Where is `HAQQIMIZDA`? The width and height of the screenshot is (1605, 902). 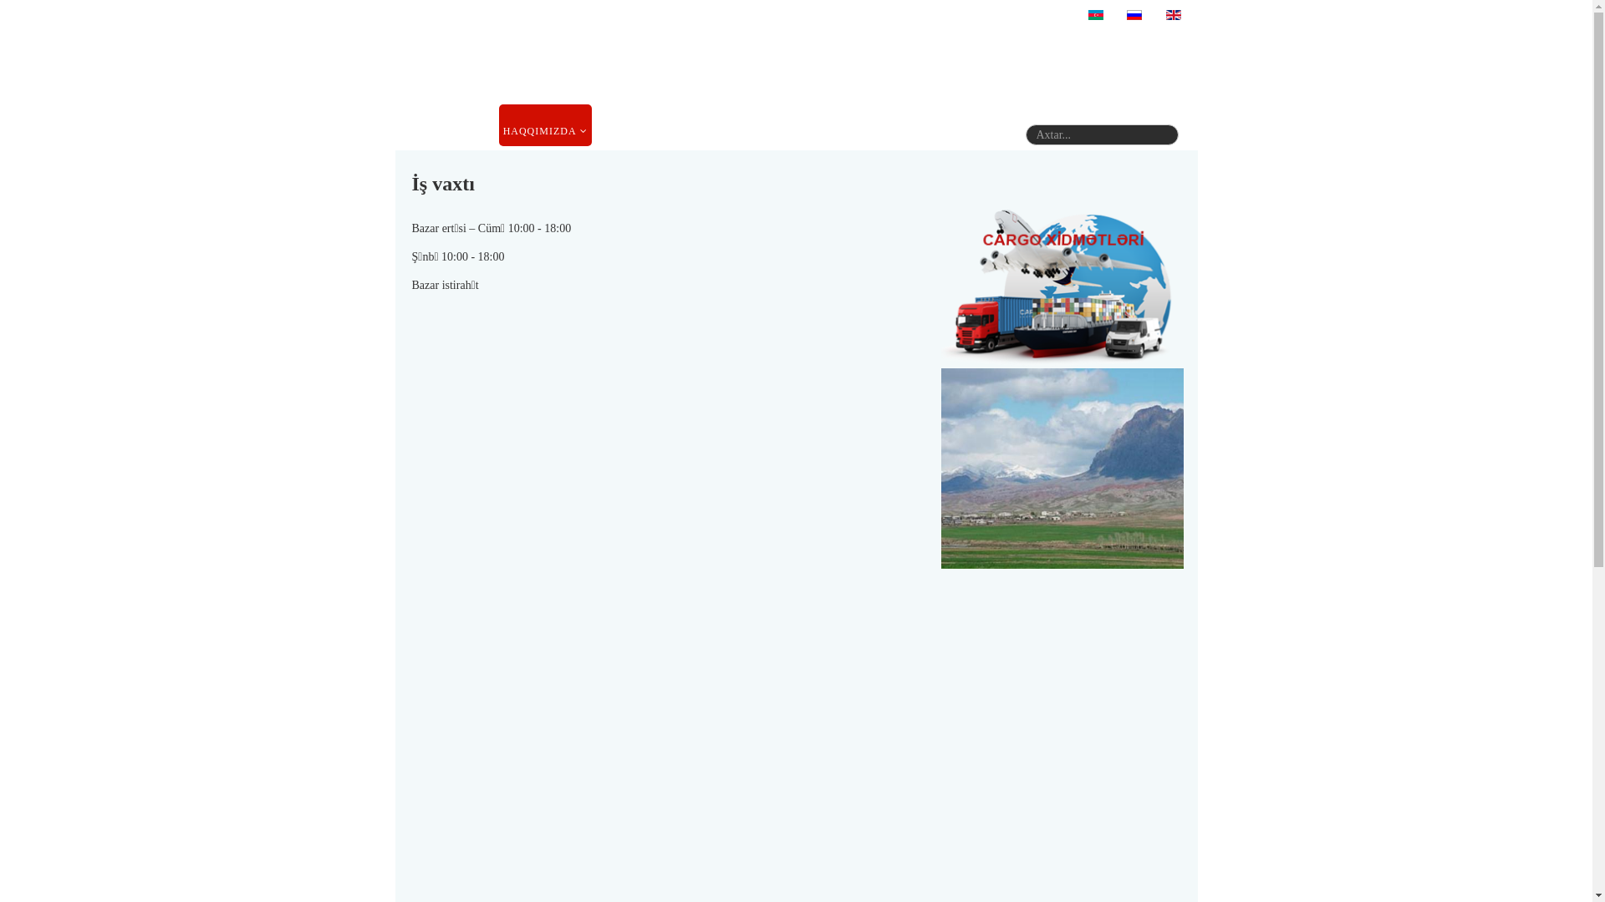 HAQQIMIZDA is located at coordinates (545, 125).